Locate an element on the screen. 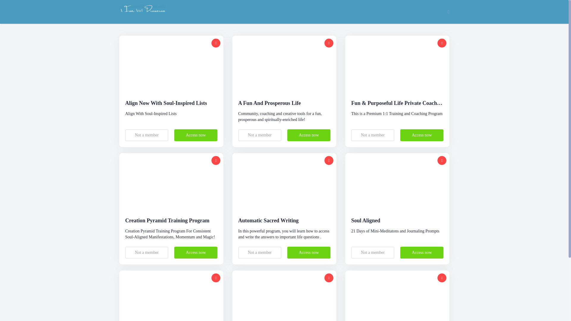 The height and width of the screenshot is (321, 571). Access disabled is located at coordinates (329, 278).